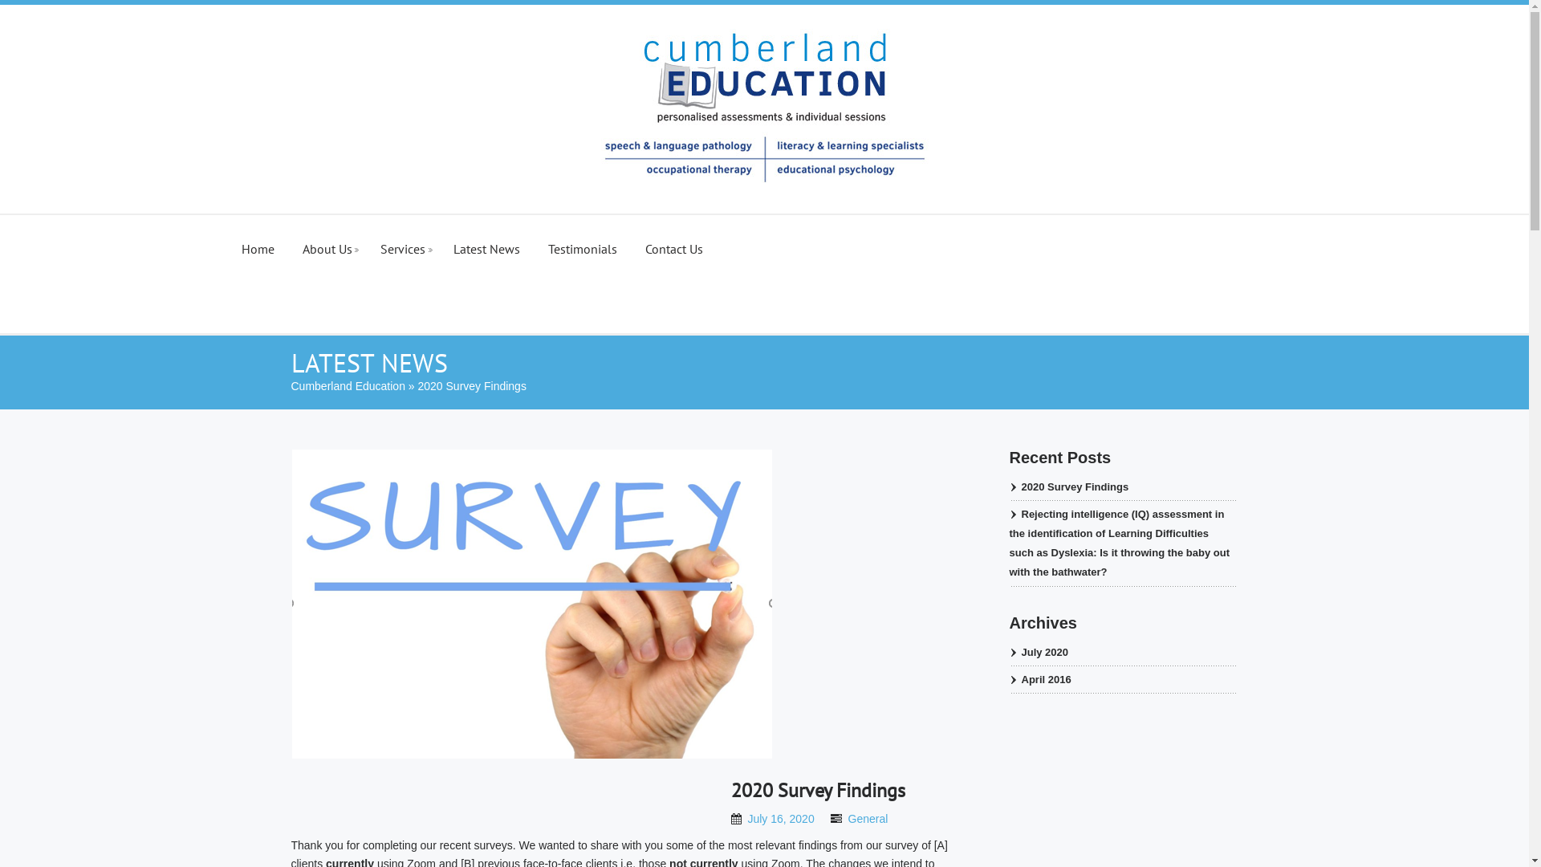 This screenshot has height=867, width=1541. What do you see at coordinates (1069, 486) in the screenshot?
I see `2020 Survey Findings` at bounding box center [1069, 486].